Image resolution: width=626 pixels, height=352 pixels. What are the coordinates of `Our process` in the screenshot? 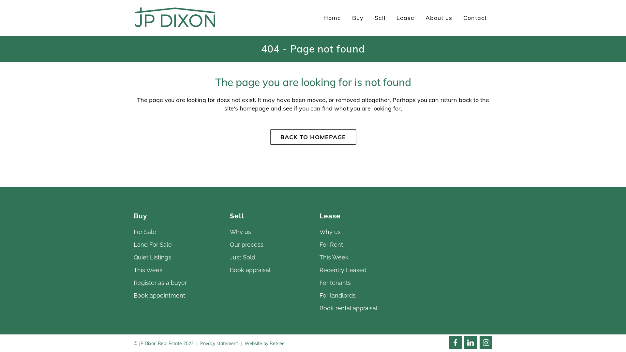 It's located at (270, 245).